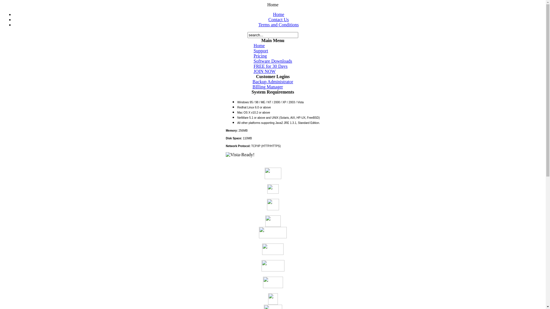 The width and height of the screenshot is (550, 309). What do you see at coordinates (278, 14) in the screenshot?
I see `Home` at bounding box center [278, 14].